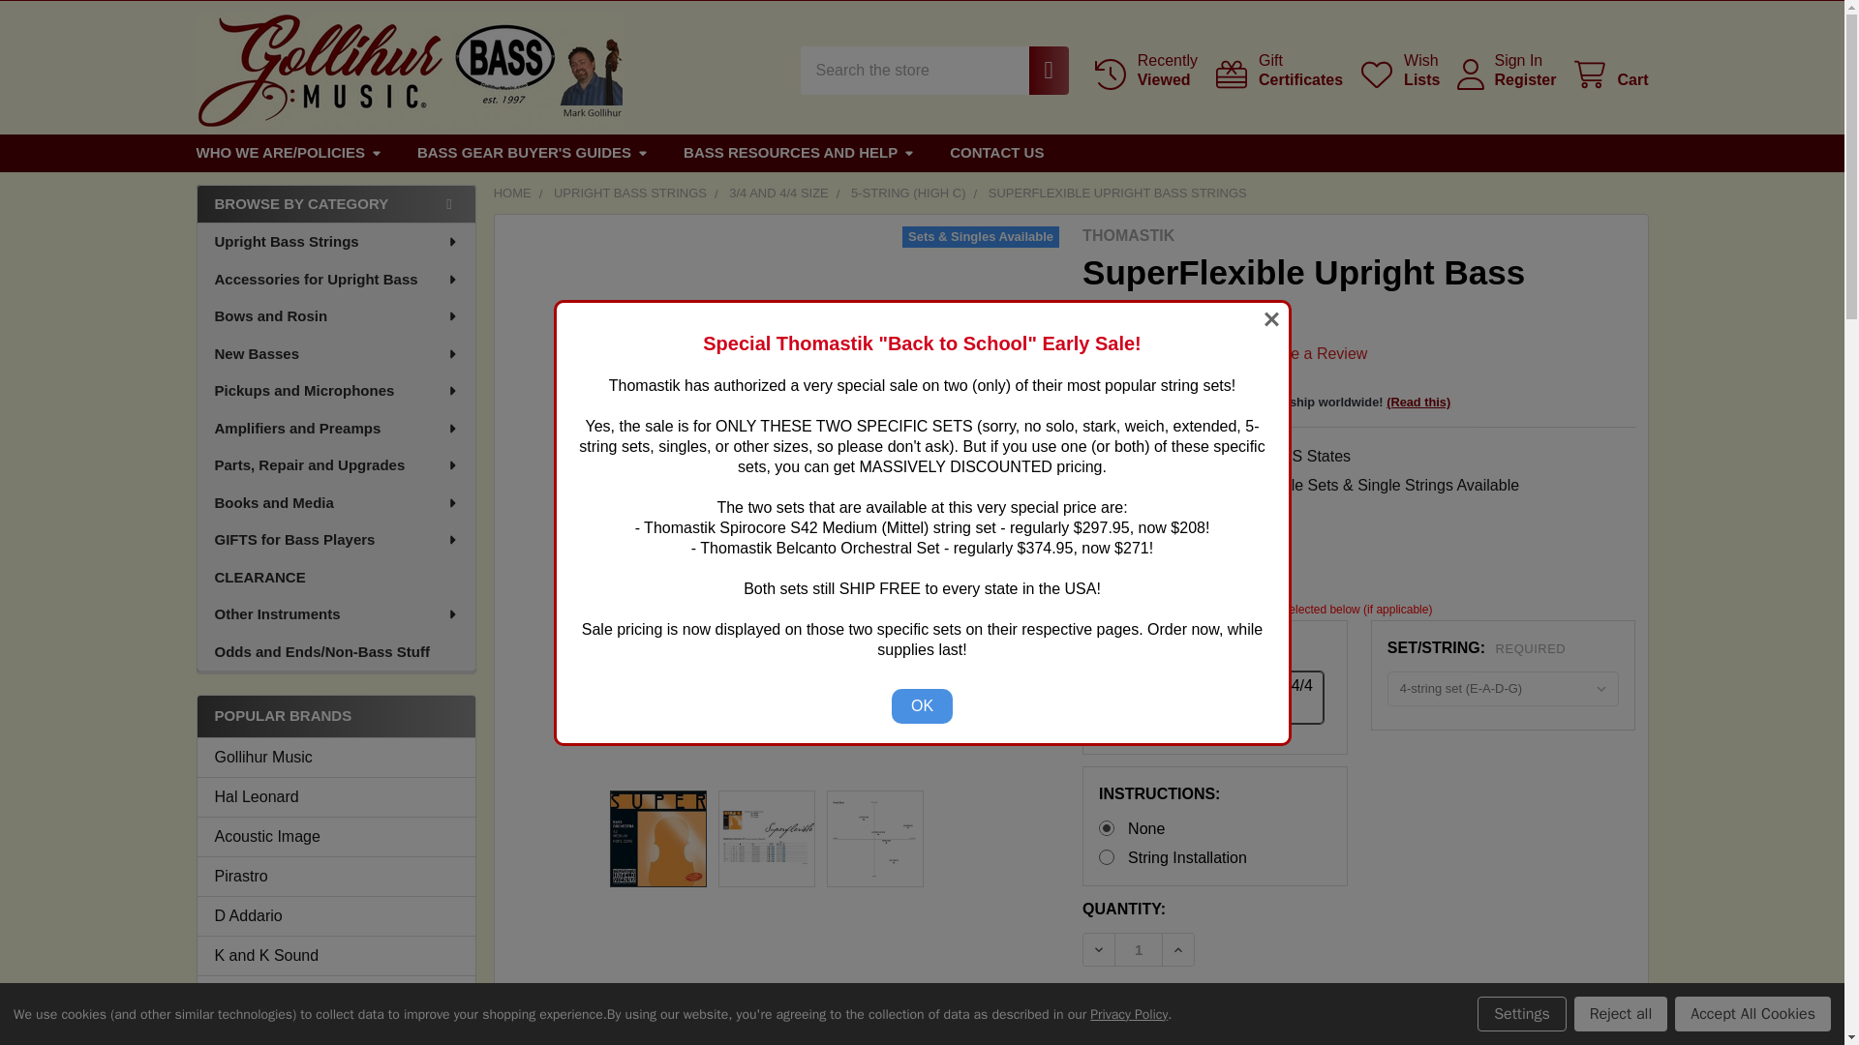  What do you see at coordinates (336, 877) in the screenshot?
I see `Pirastro` at bounding box center [336, 877].